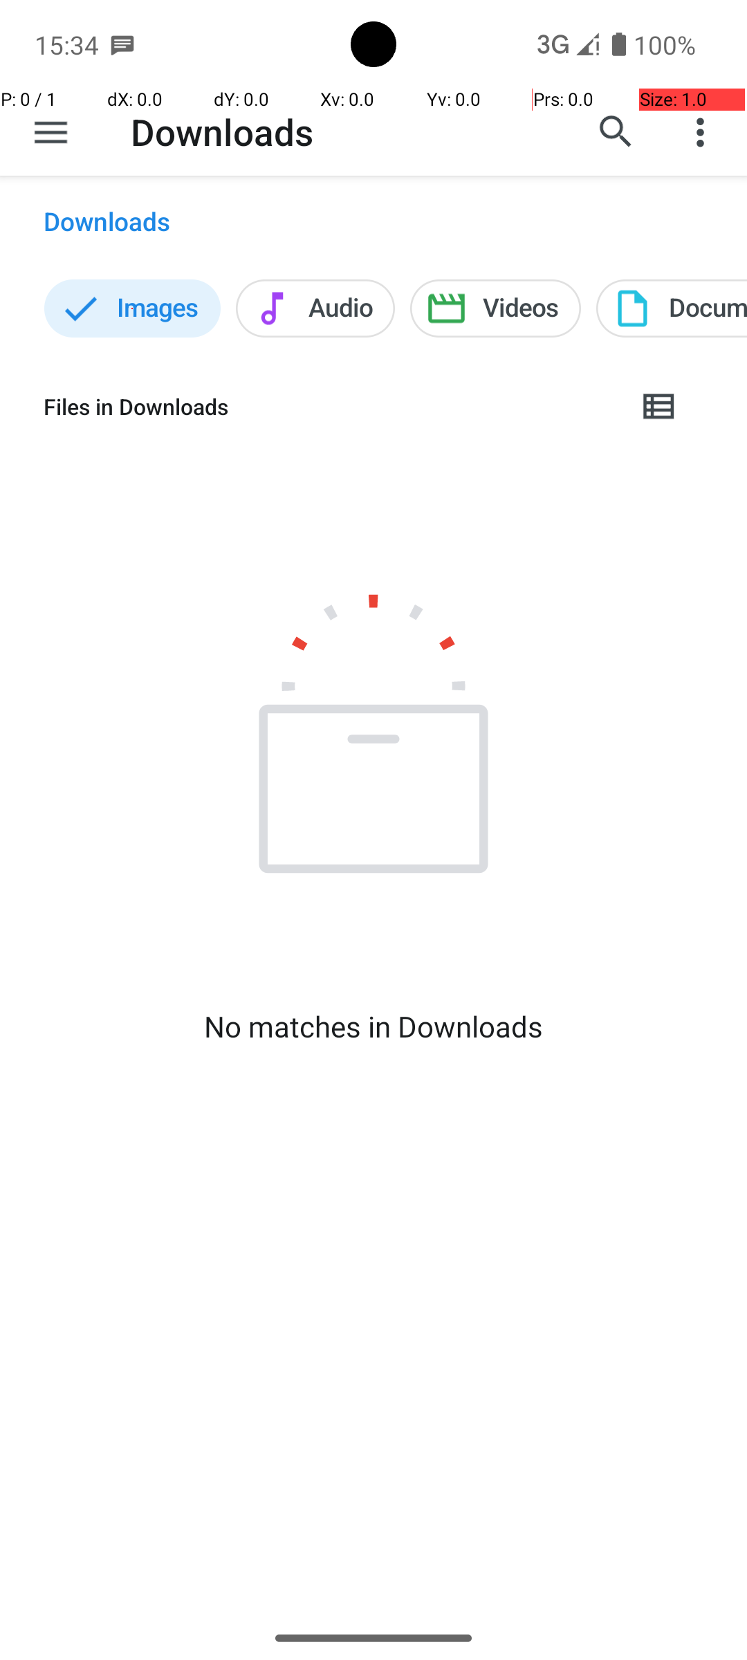 The image size is (747, 1660). I want to click on No matches in Downloads, so click(373, 1026).